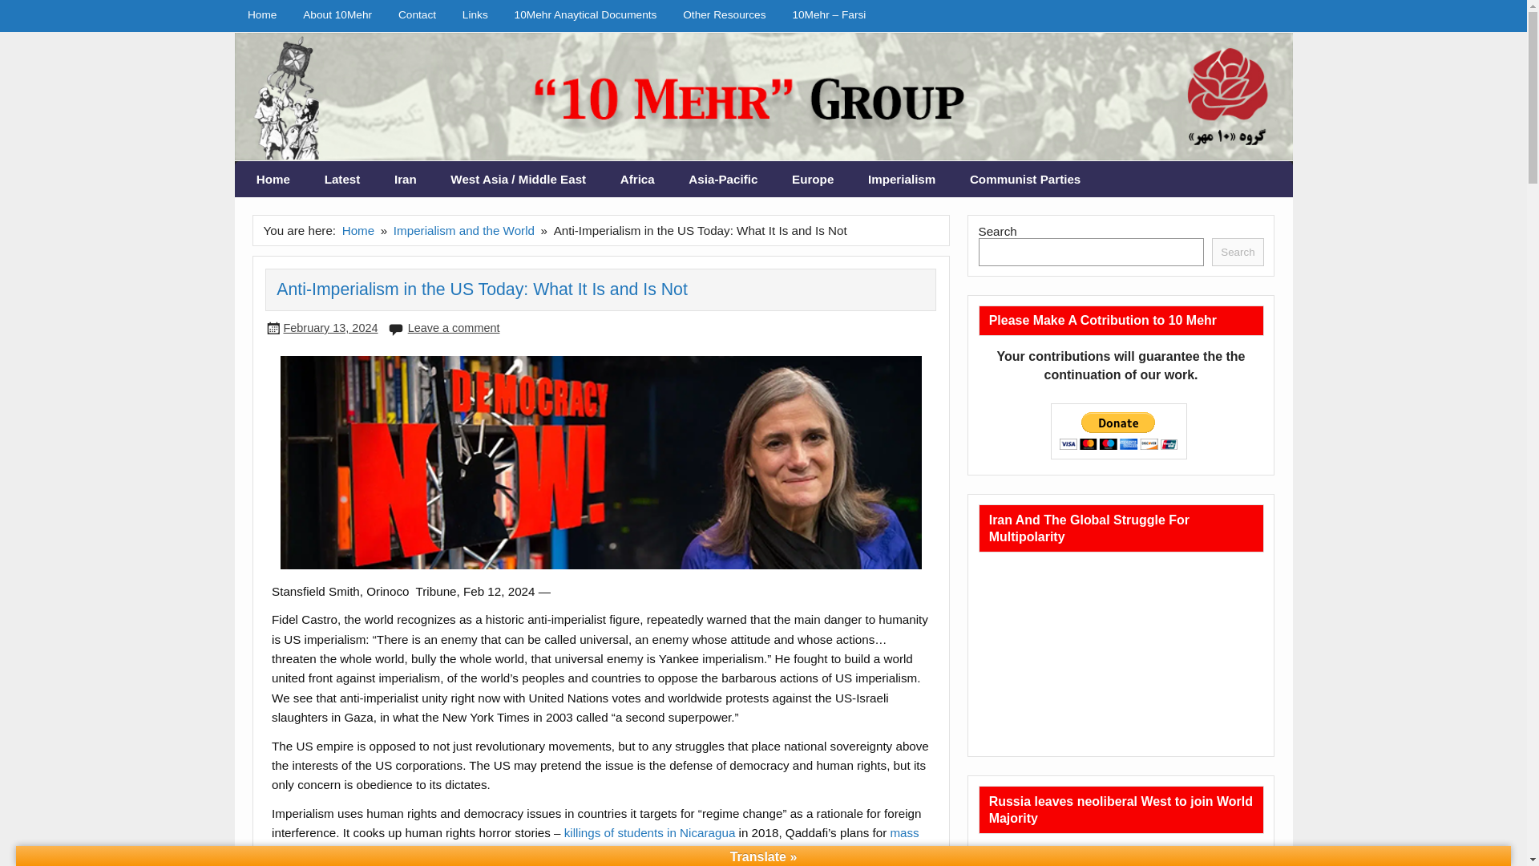  What do you see at coordinates (330, 327) in the screenshot?
I see `7:37 am` at bounding box center [330, 327].